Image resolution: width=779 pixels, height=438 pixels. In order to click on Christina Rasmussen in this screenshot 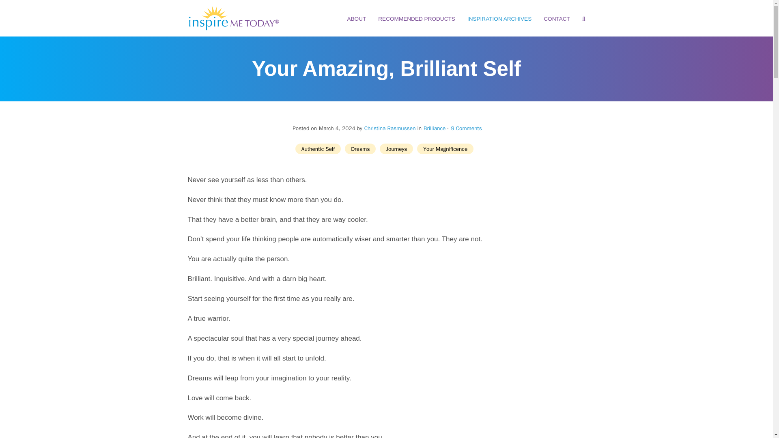, I will do `click(390, 128)`.